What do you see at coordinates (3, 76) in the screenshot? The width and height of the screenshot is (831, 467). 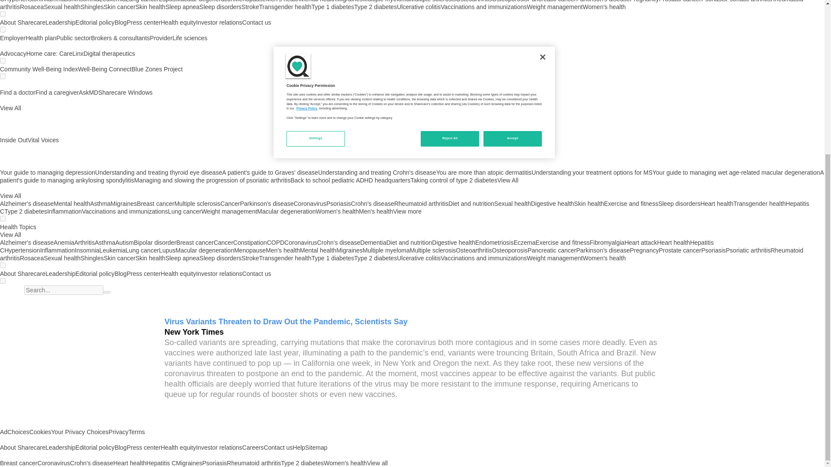 I see `on` at bounding box center [3, 76].